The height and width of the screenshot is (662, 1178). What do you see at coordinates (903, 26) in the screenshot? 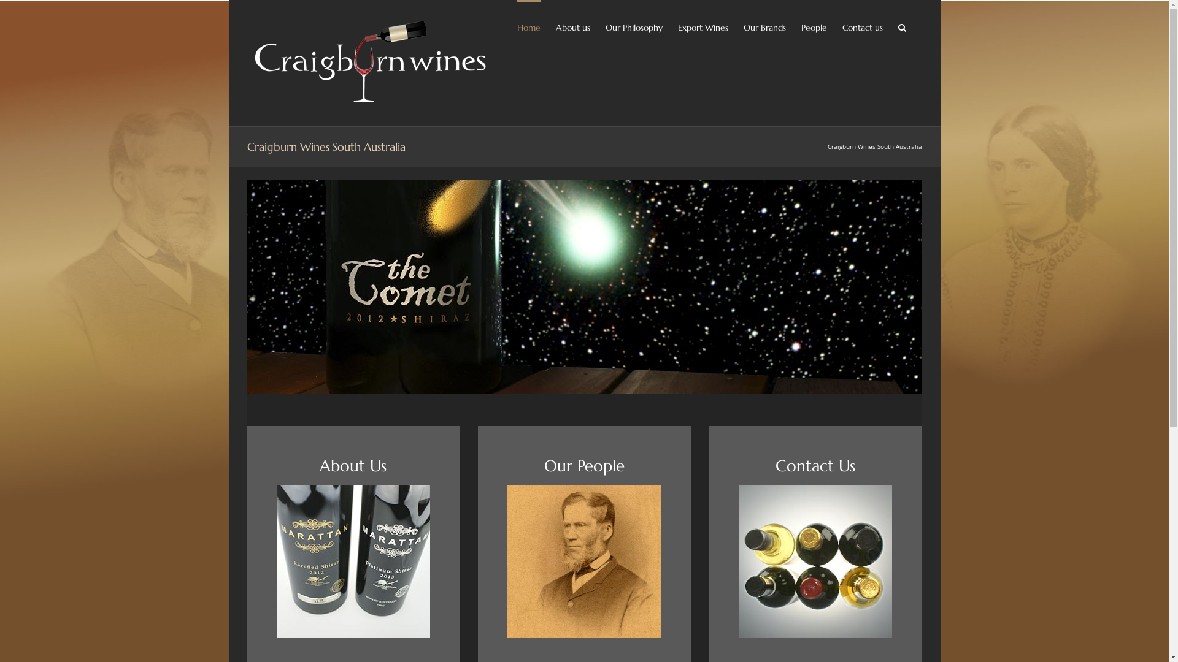
I see `Search` at bounding box center [903, 26].